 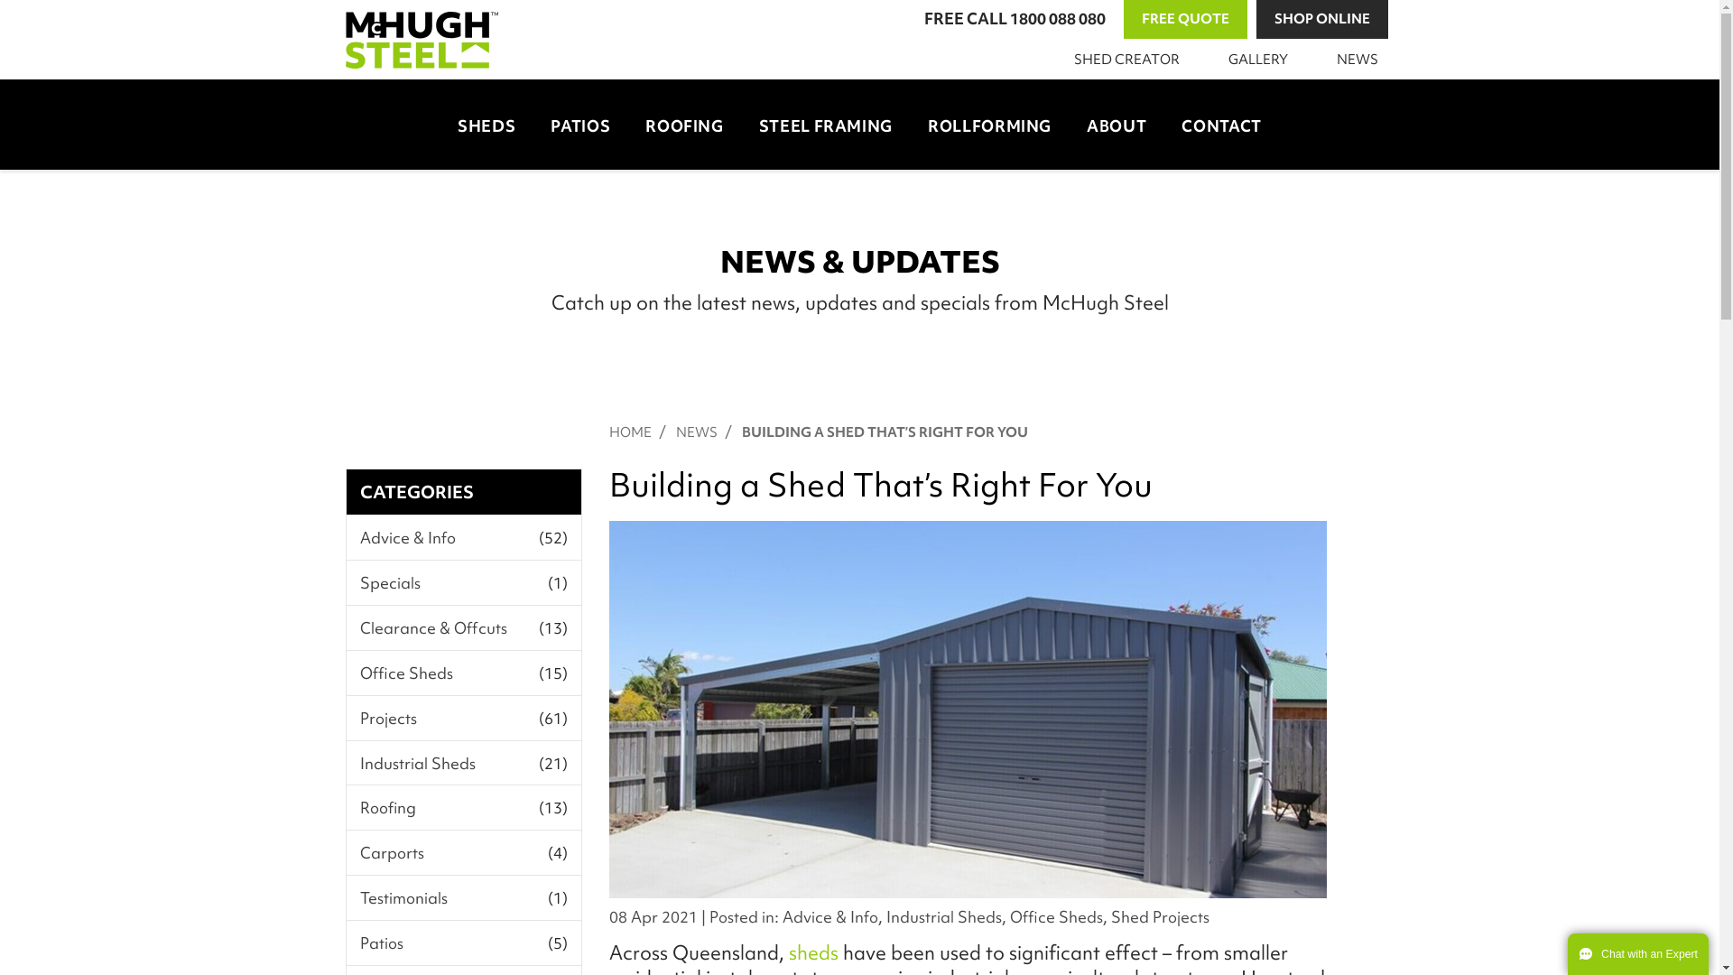 I want to click on ROLLFORMING, so click(x=989, y=124).